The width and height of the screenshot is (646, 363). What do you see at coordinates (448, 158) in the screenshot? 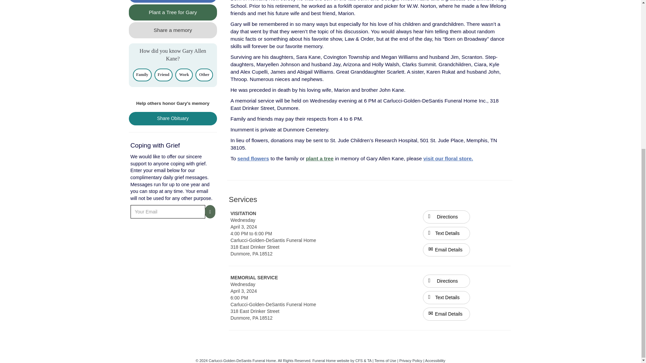
I see `visit our floral store.` at bounding box center [448, 158].